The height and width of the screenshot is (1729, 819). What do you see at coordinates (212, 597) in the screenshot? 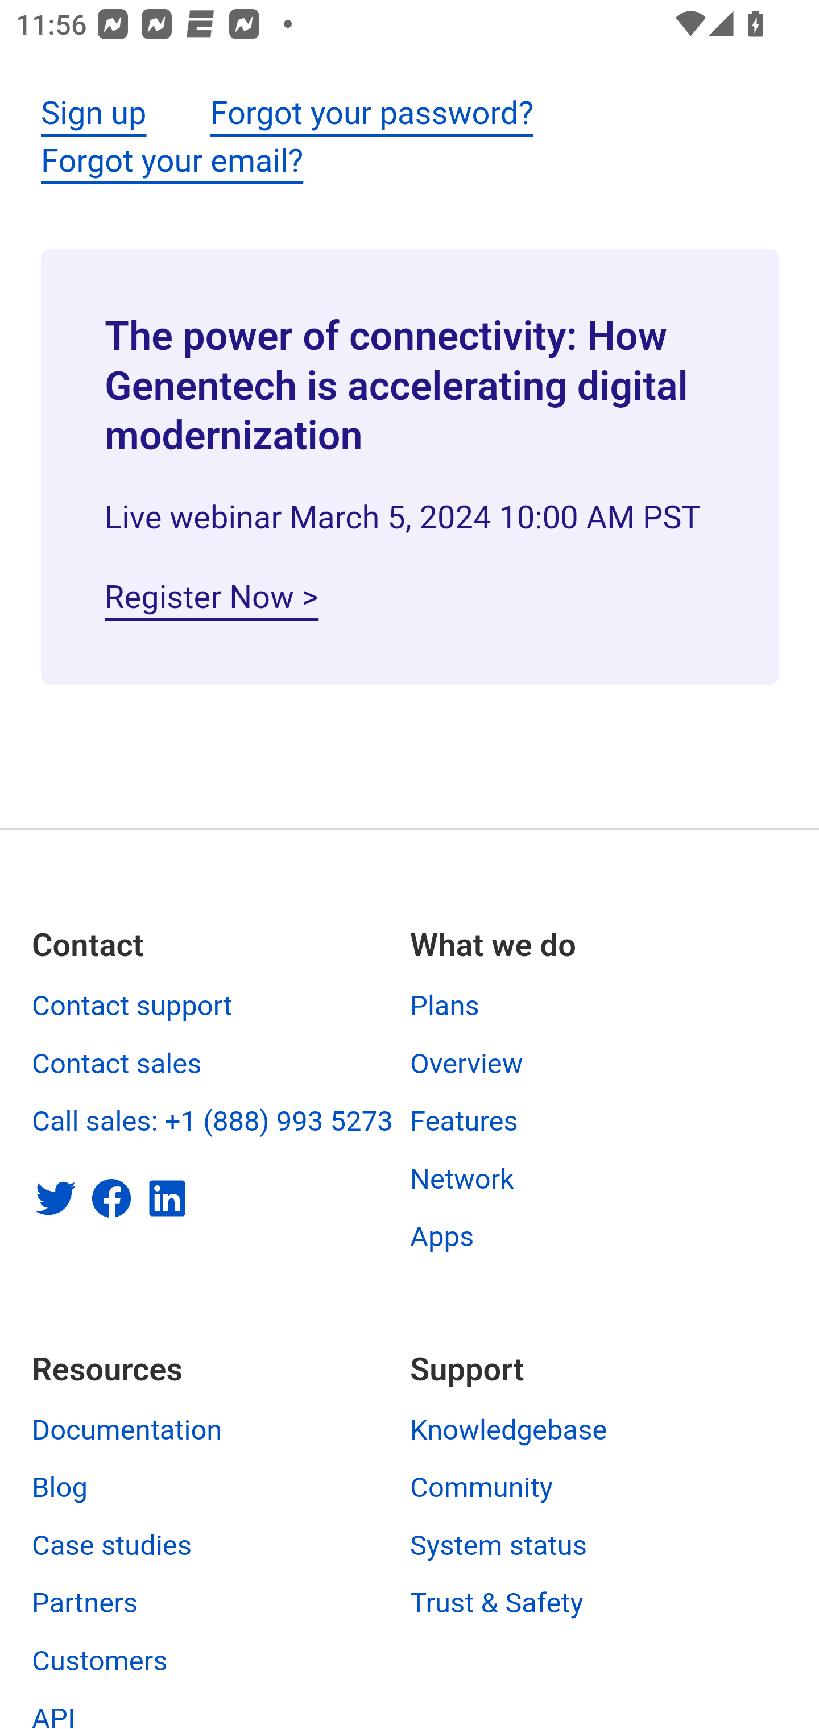
I see `Register Now >` at bounding box center [212, 597].